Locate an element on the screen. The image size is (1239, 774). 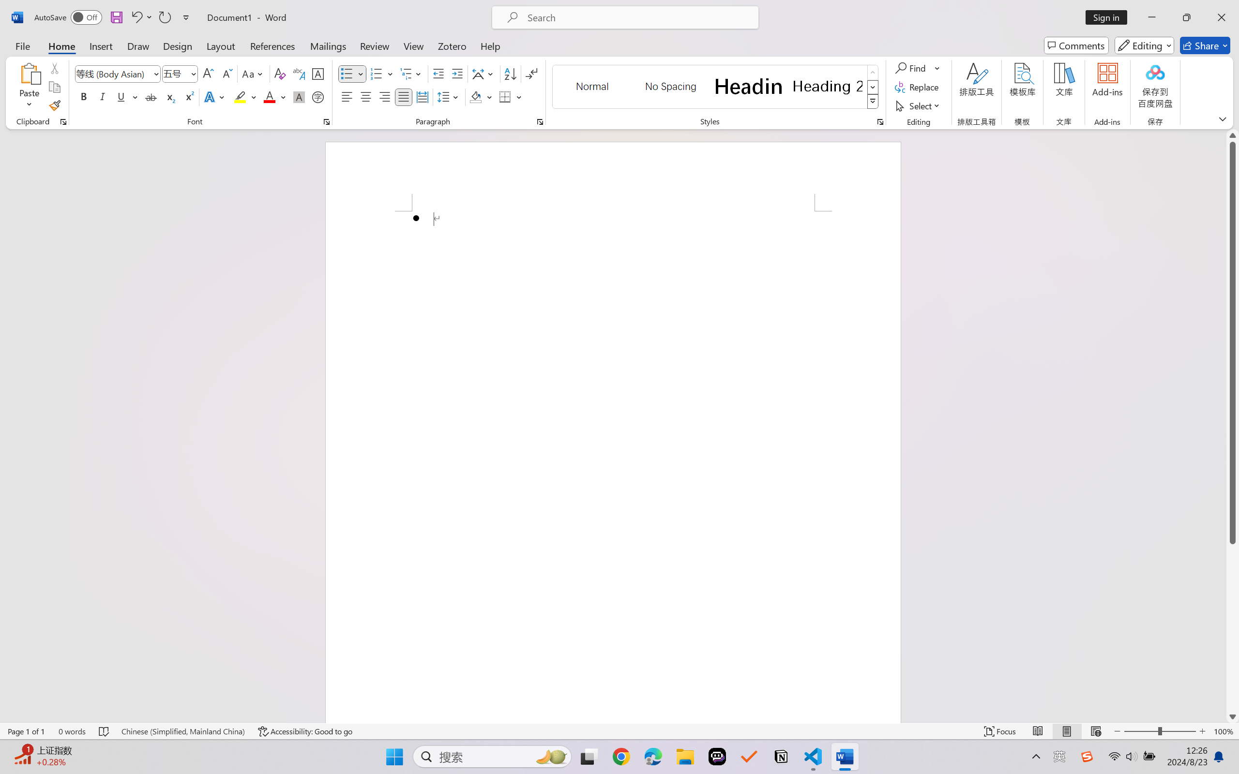
Source text is located at coordinates (451, 159).